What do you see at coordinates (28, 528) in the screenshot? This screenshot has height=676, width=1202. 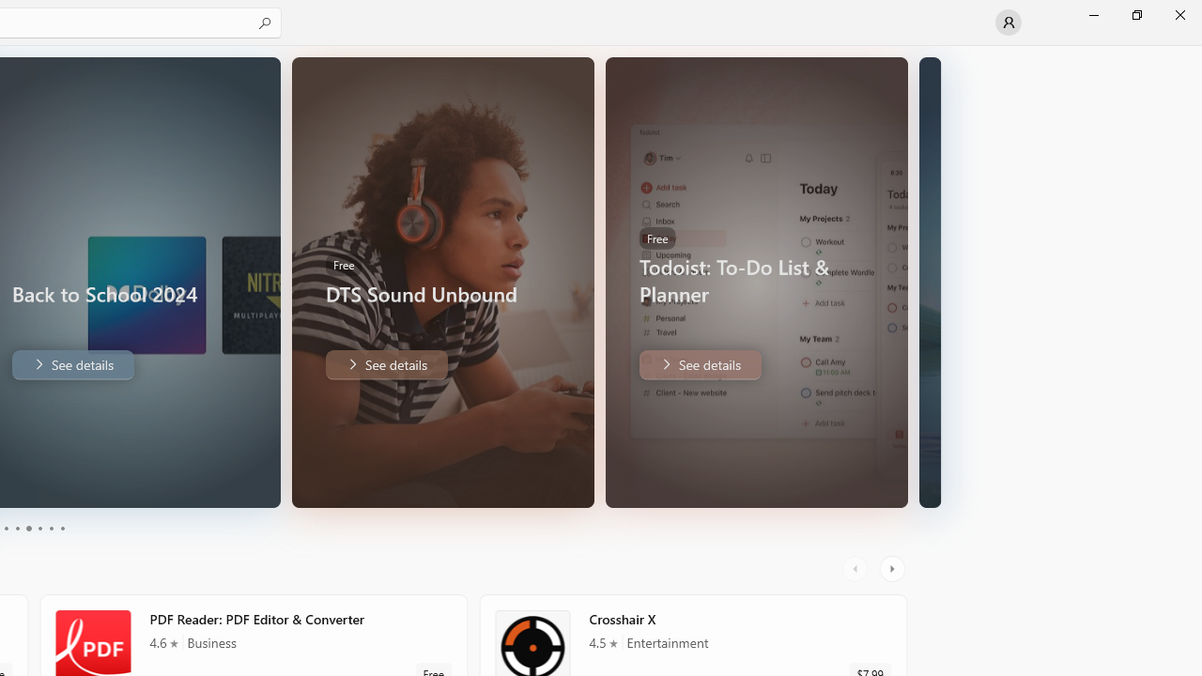 I see `Page 3` at bounding box center [28, 528].